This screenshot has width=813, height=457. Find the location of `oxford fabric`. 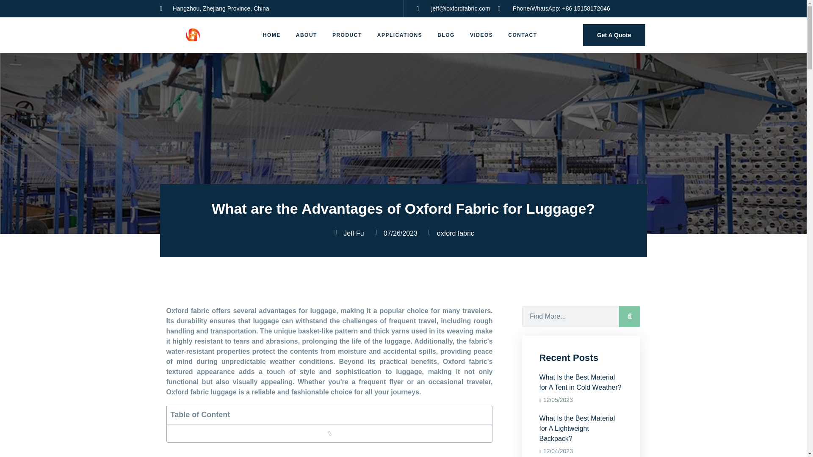

oxford fabric is located at coordinates (581, 358).